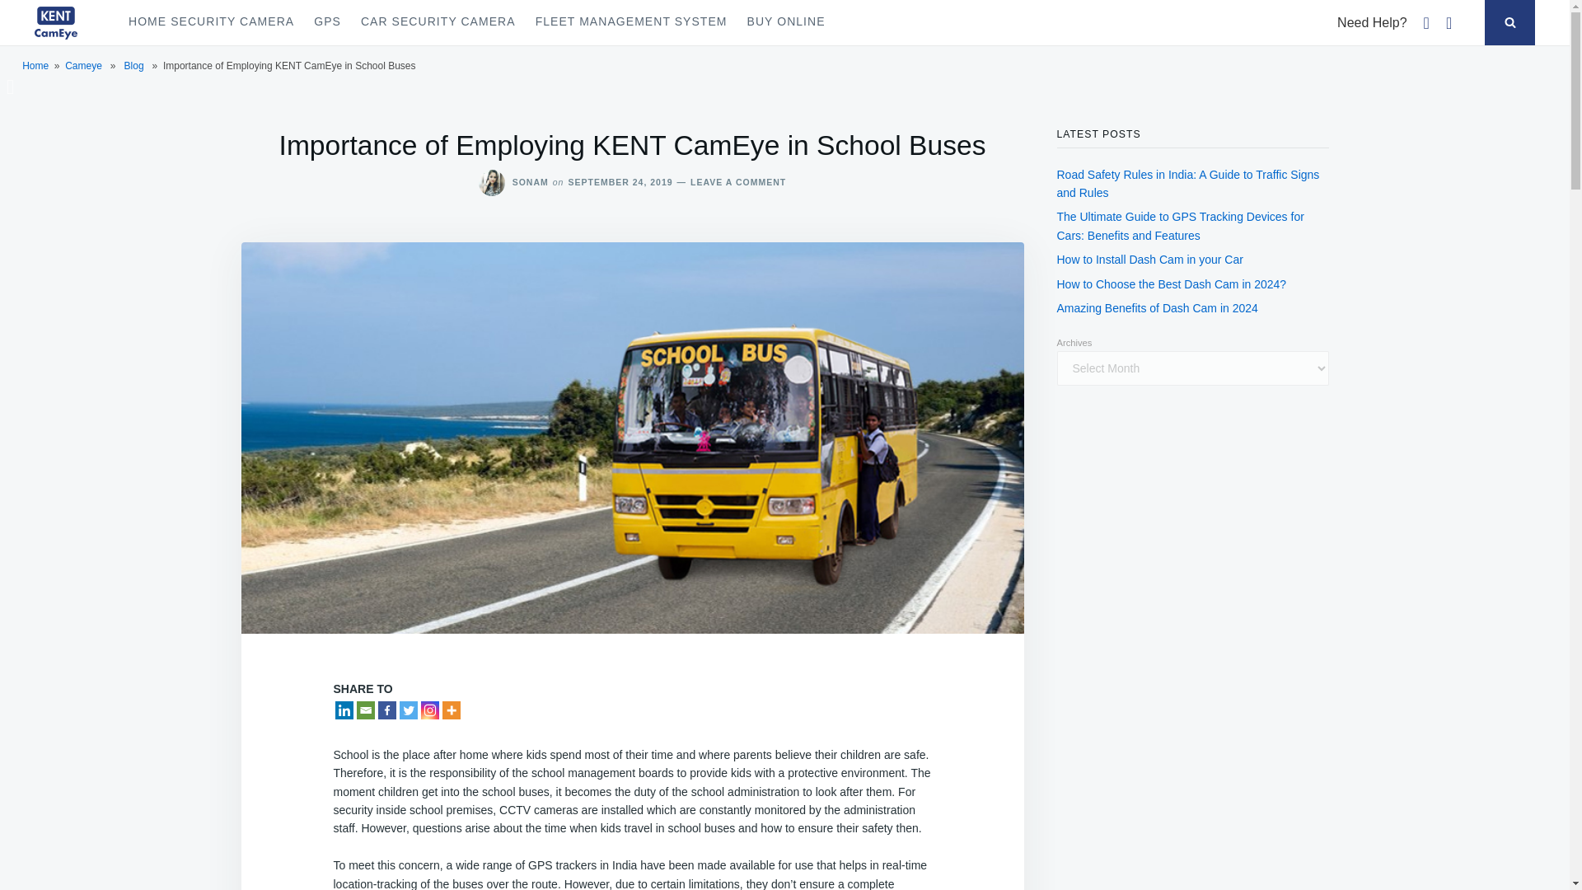 Image resolution: width=1582 pixels, height=890 pixels. What do you see at coordinates (531, 181) in the screenshot?
I see `SONAM` at bounding box center [531, 181].